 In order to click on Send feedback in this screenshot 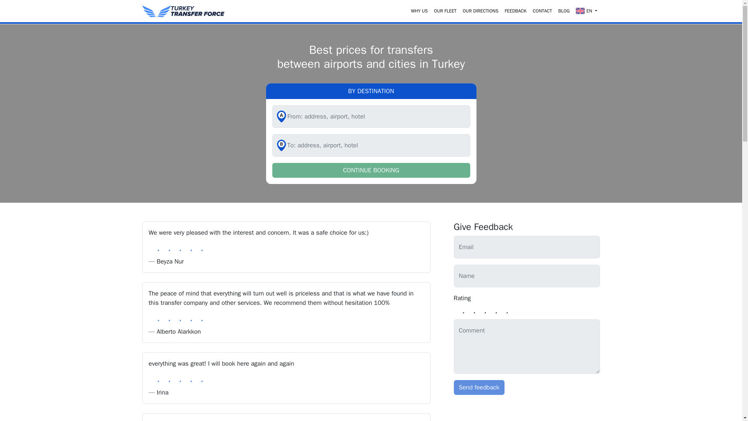, I will do `click(478, 387)`.